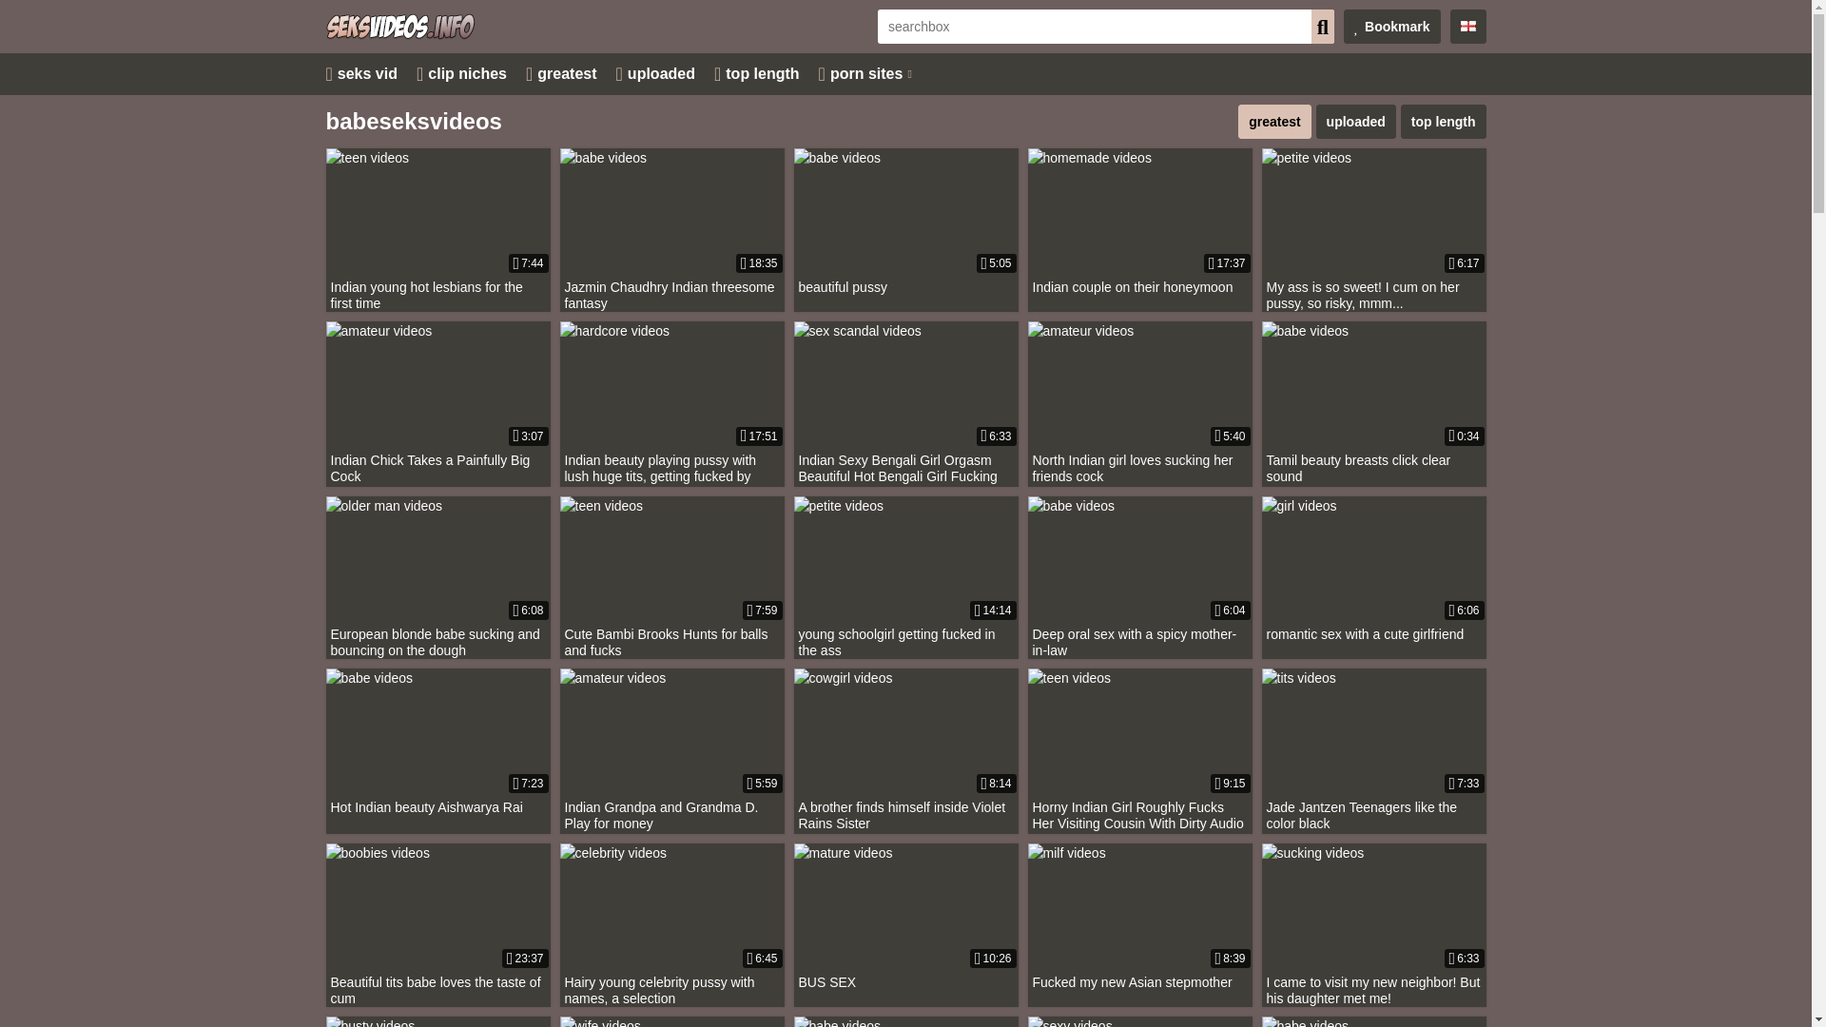  I want to click on My ass is so sweet! I cum on her pussy, so risky, mmm..., so click(1373, 230).